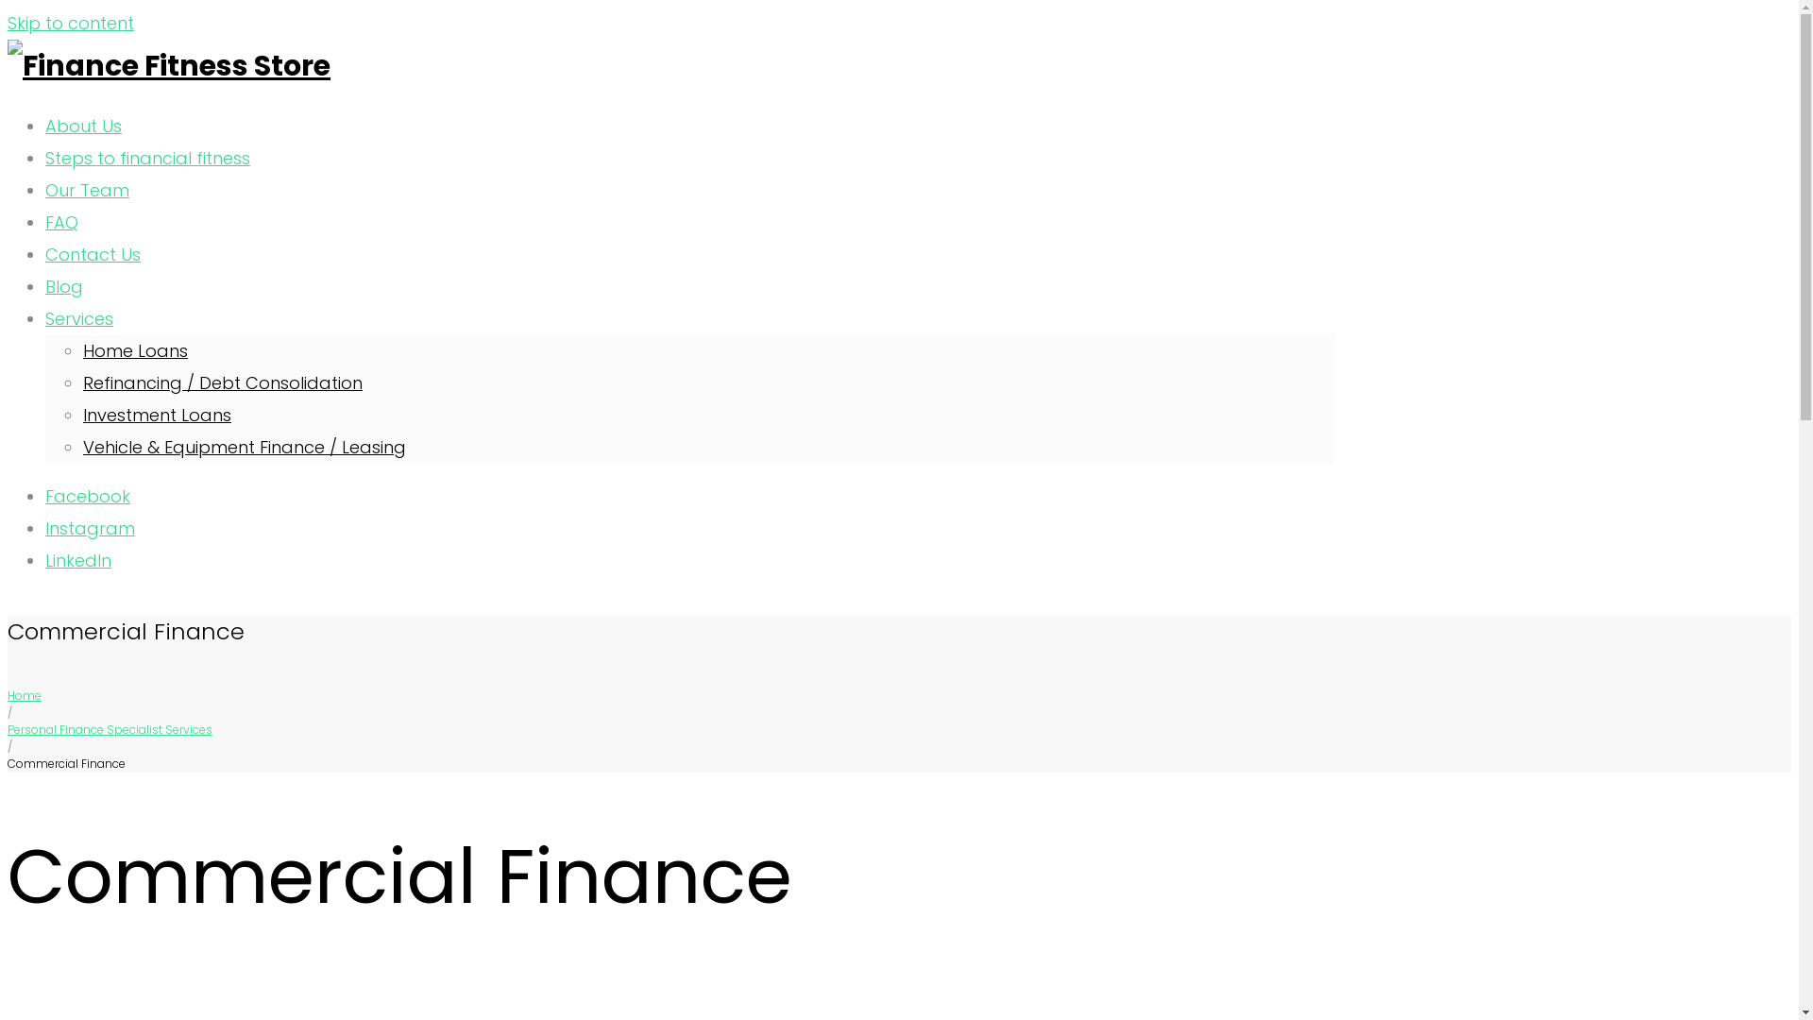 This screenshot has width=1813, height=1020. I want to click on Vehicle & Equipment Finance / Leasing, so click(245, 448).